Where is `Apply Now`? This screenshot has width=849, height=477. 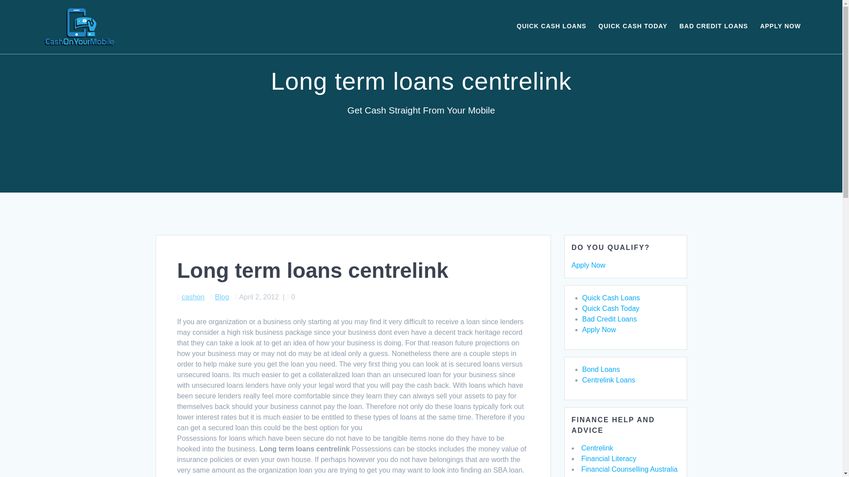 Apply Now is located at coordinates (588, 265).